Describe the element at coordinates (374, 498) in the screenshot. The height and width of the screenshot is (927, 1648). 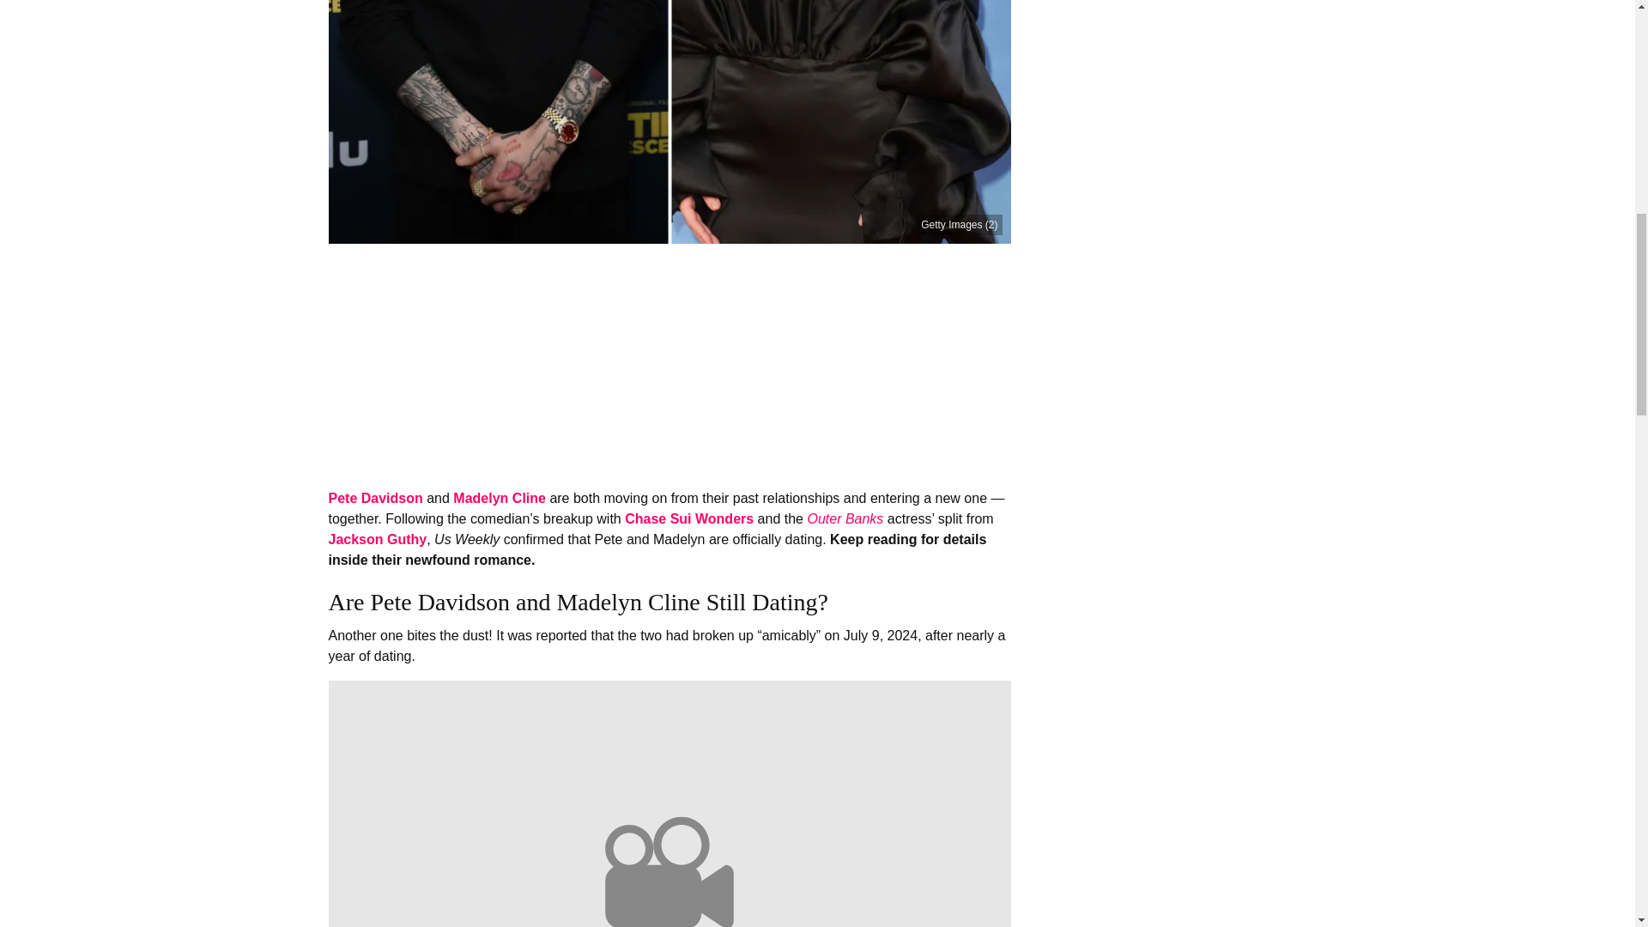
I see `Pete Davidson` at that location.